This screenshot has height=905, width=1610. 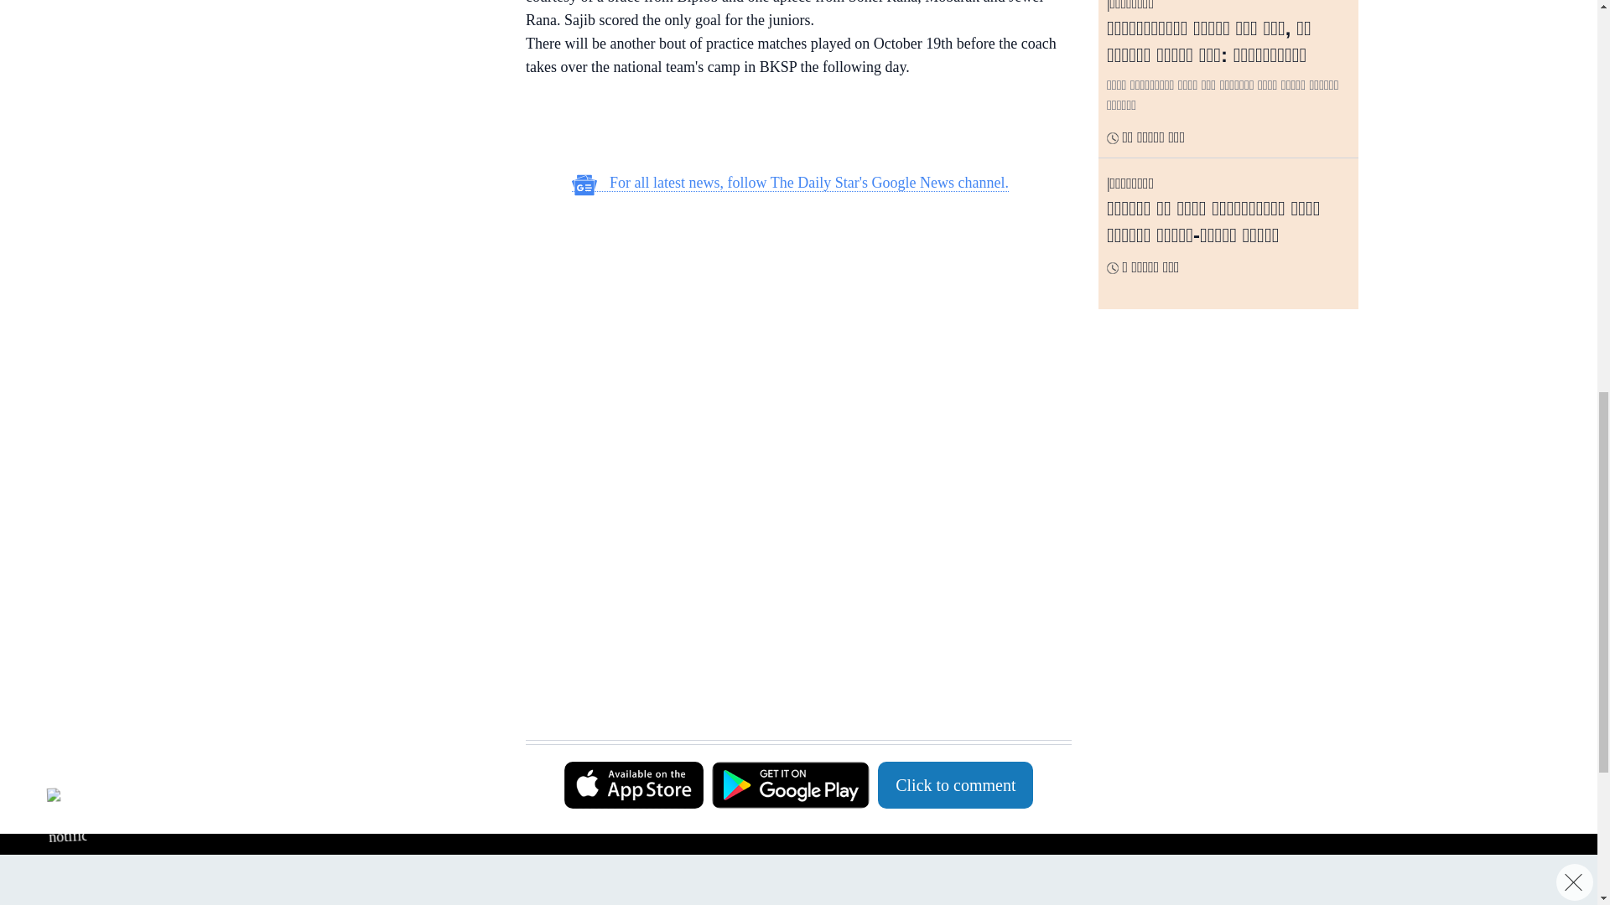 I want to click on 3rd party ad content, so click(x=790, y=543).